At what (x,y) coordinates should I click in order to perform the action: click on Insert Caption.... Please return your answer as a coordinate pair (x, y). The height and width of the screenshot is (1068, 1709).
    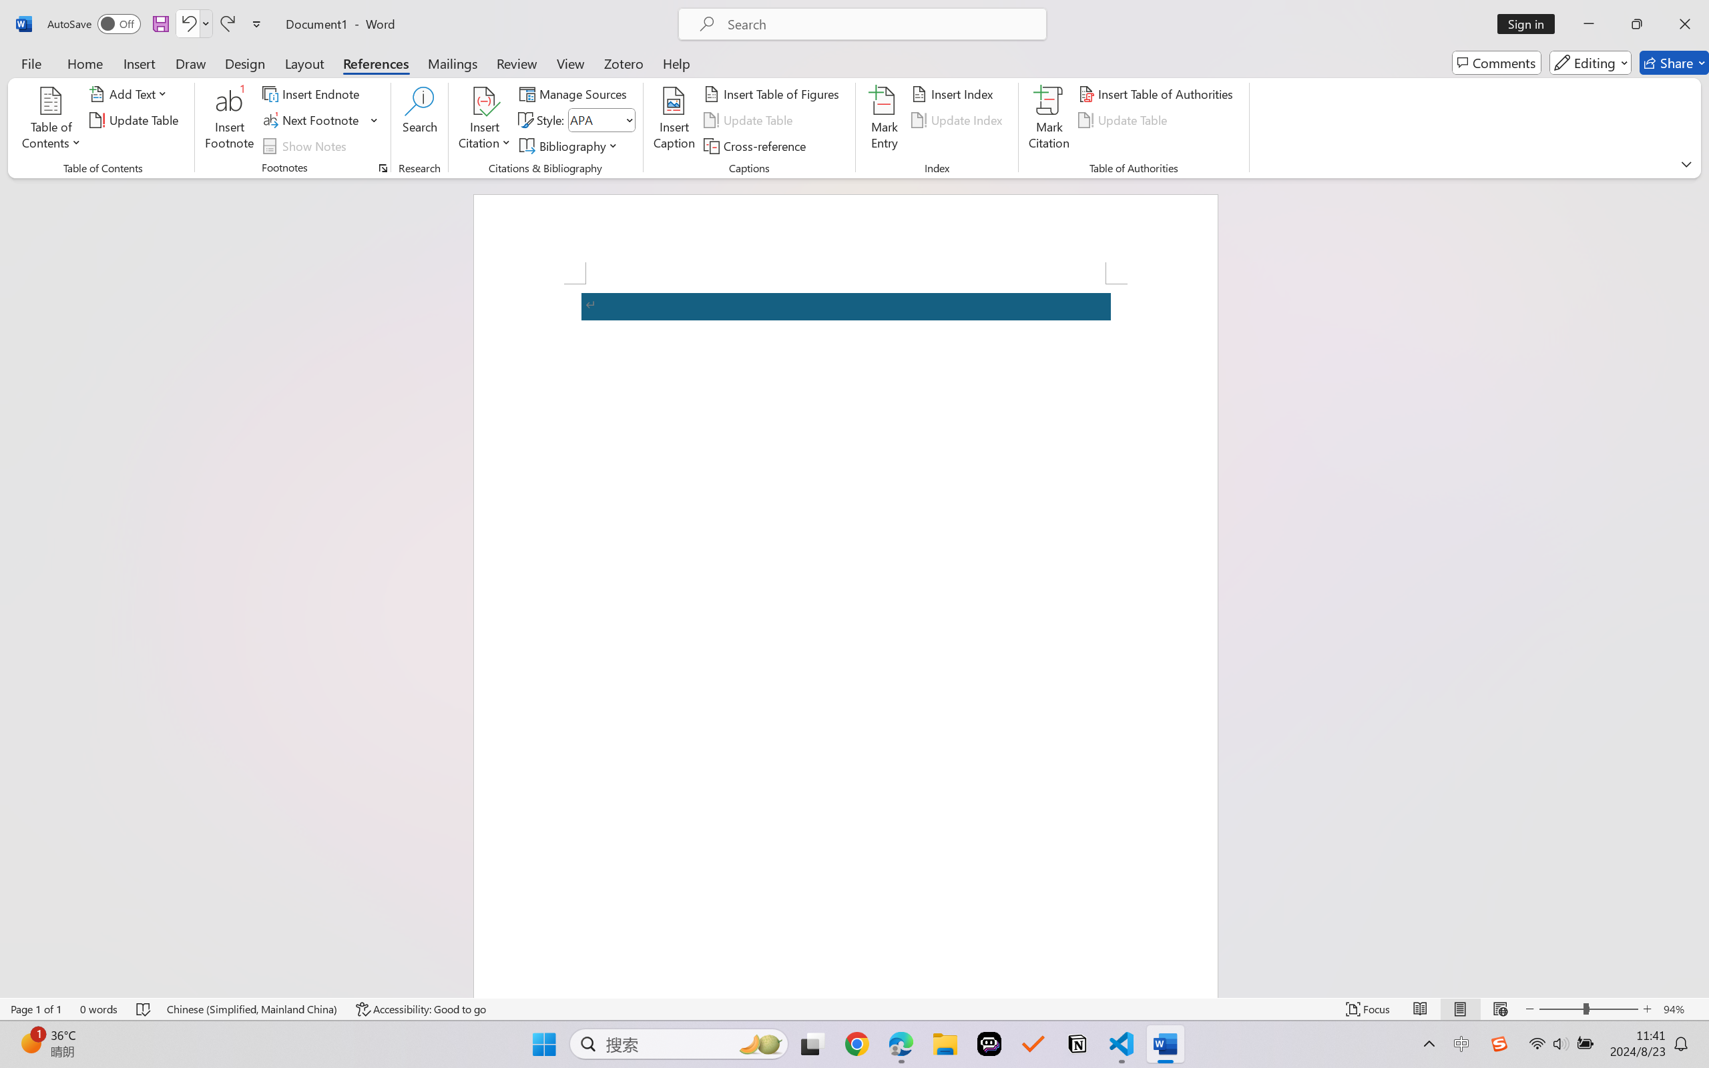
    Looking at the image, I should click on (674, 120).